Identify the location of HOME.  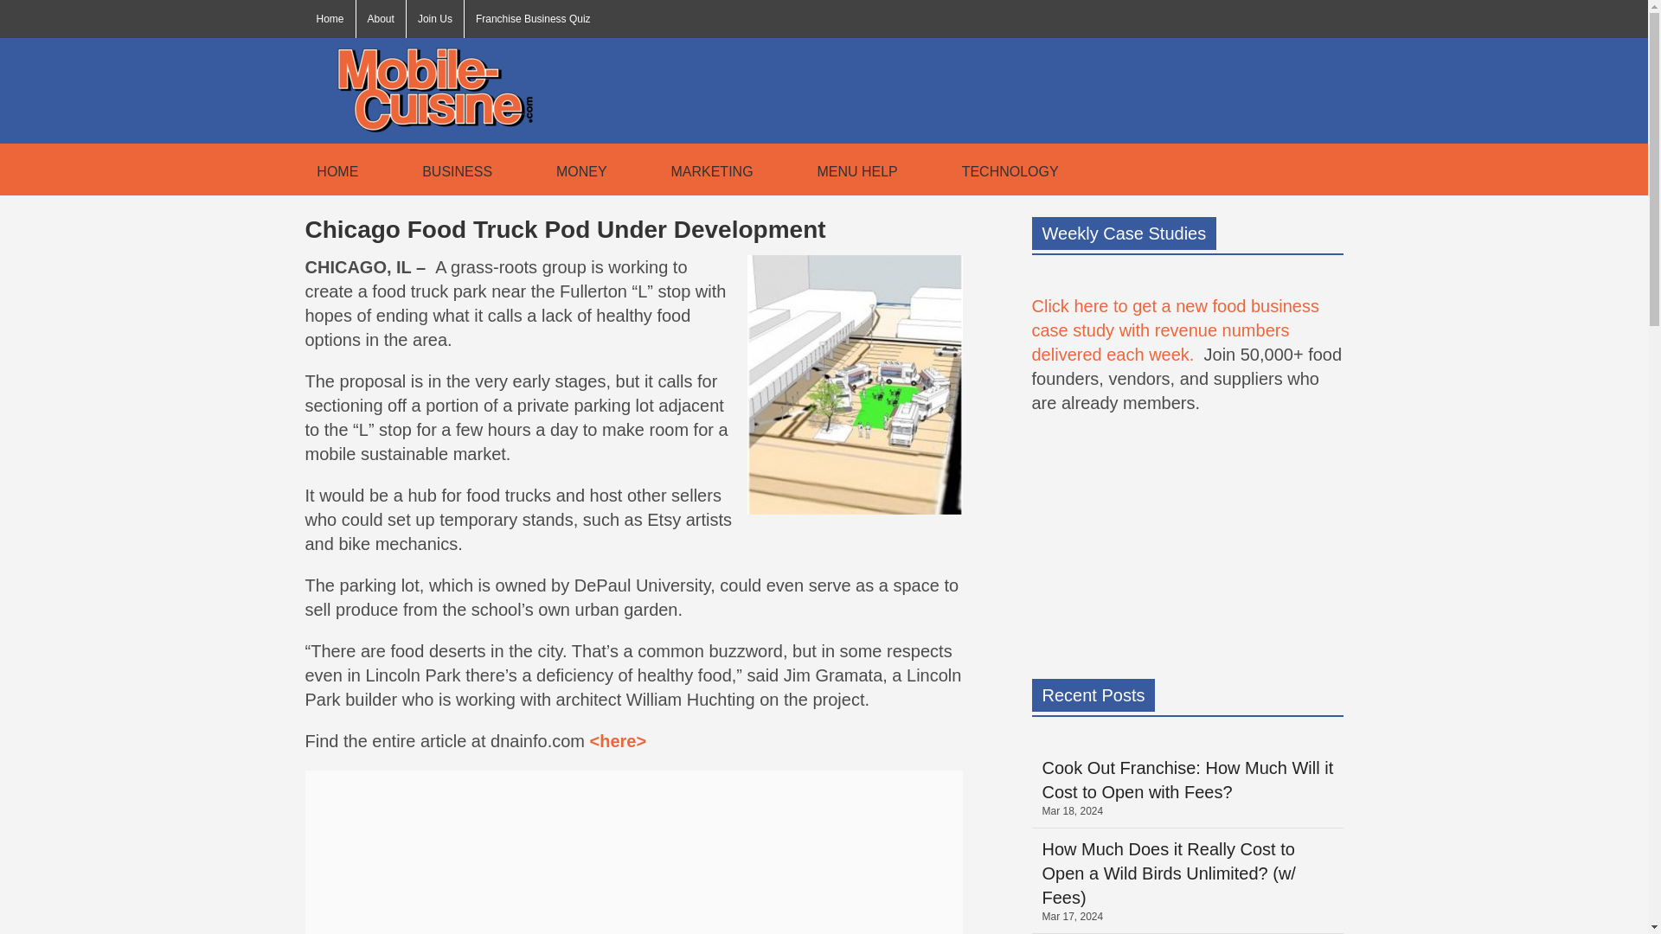
(330, 170).